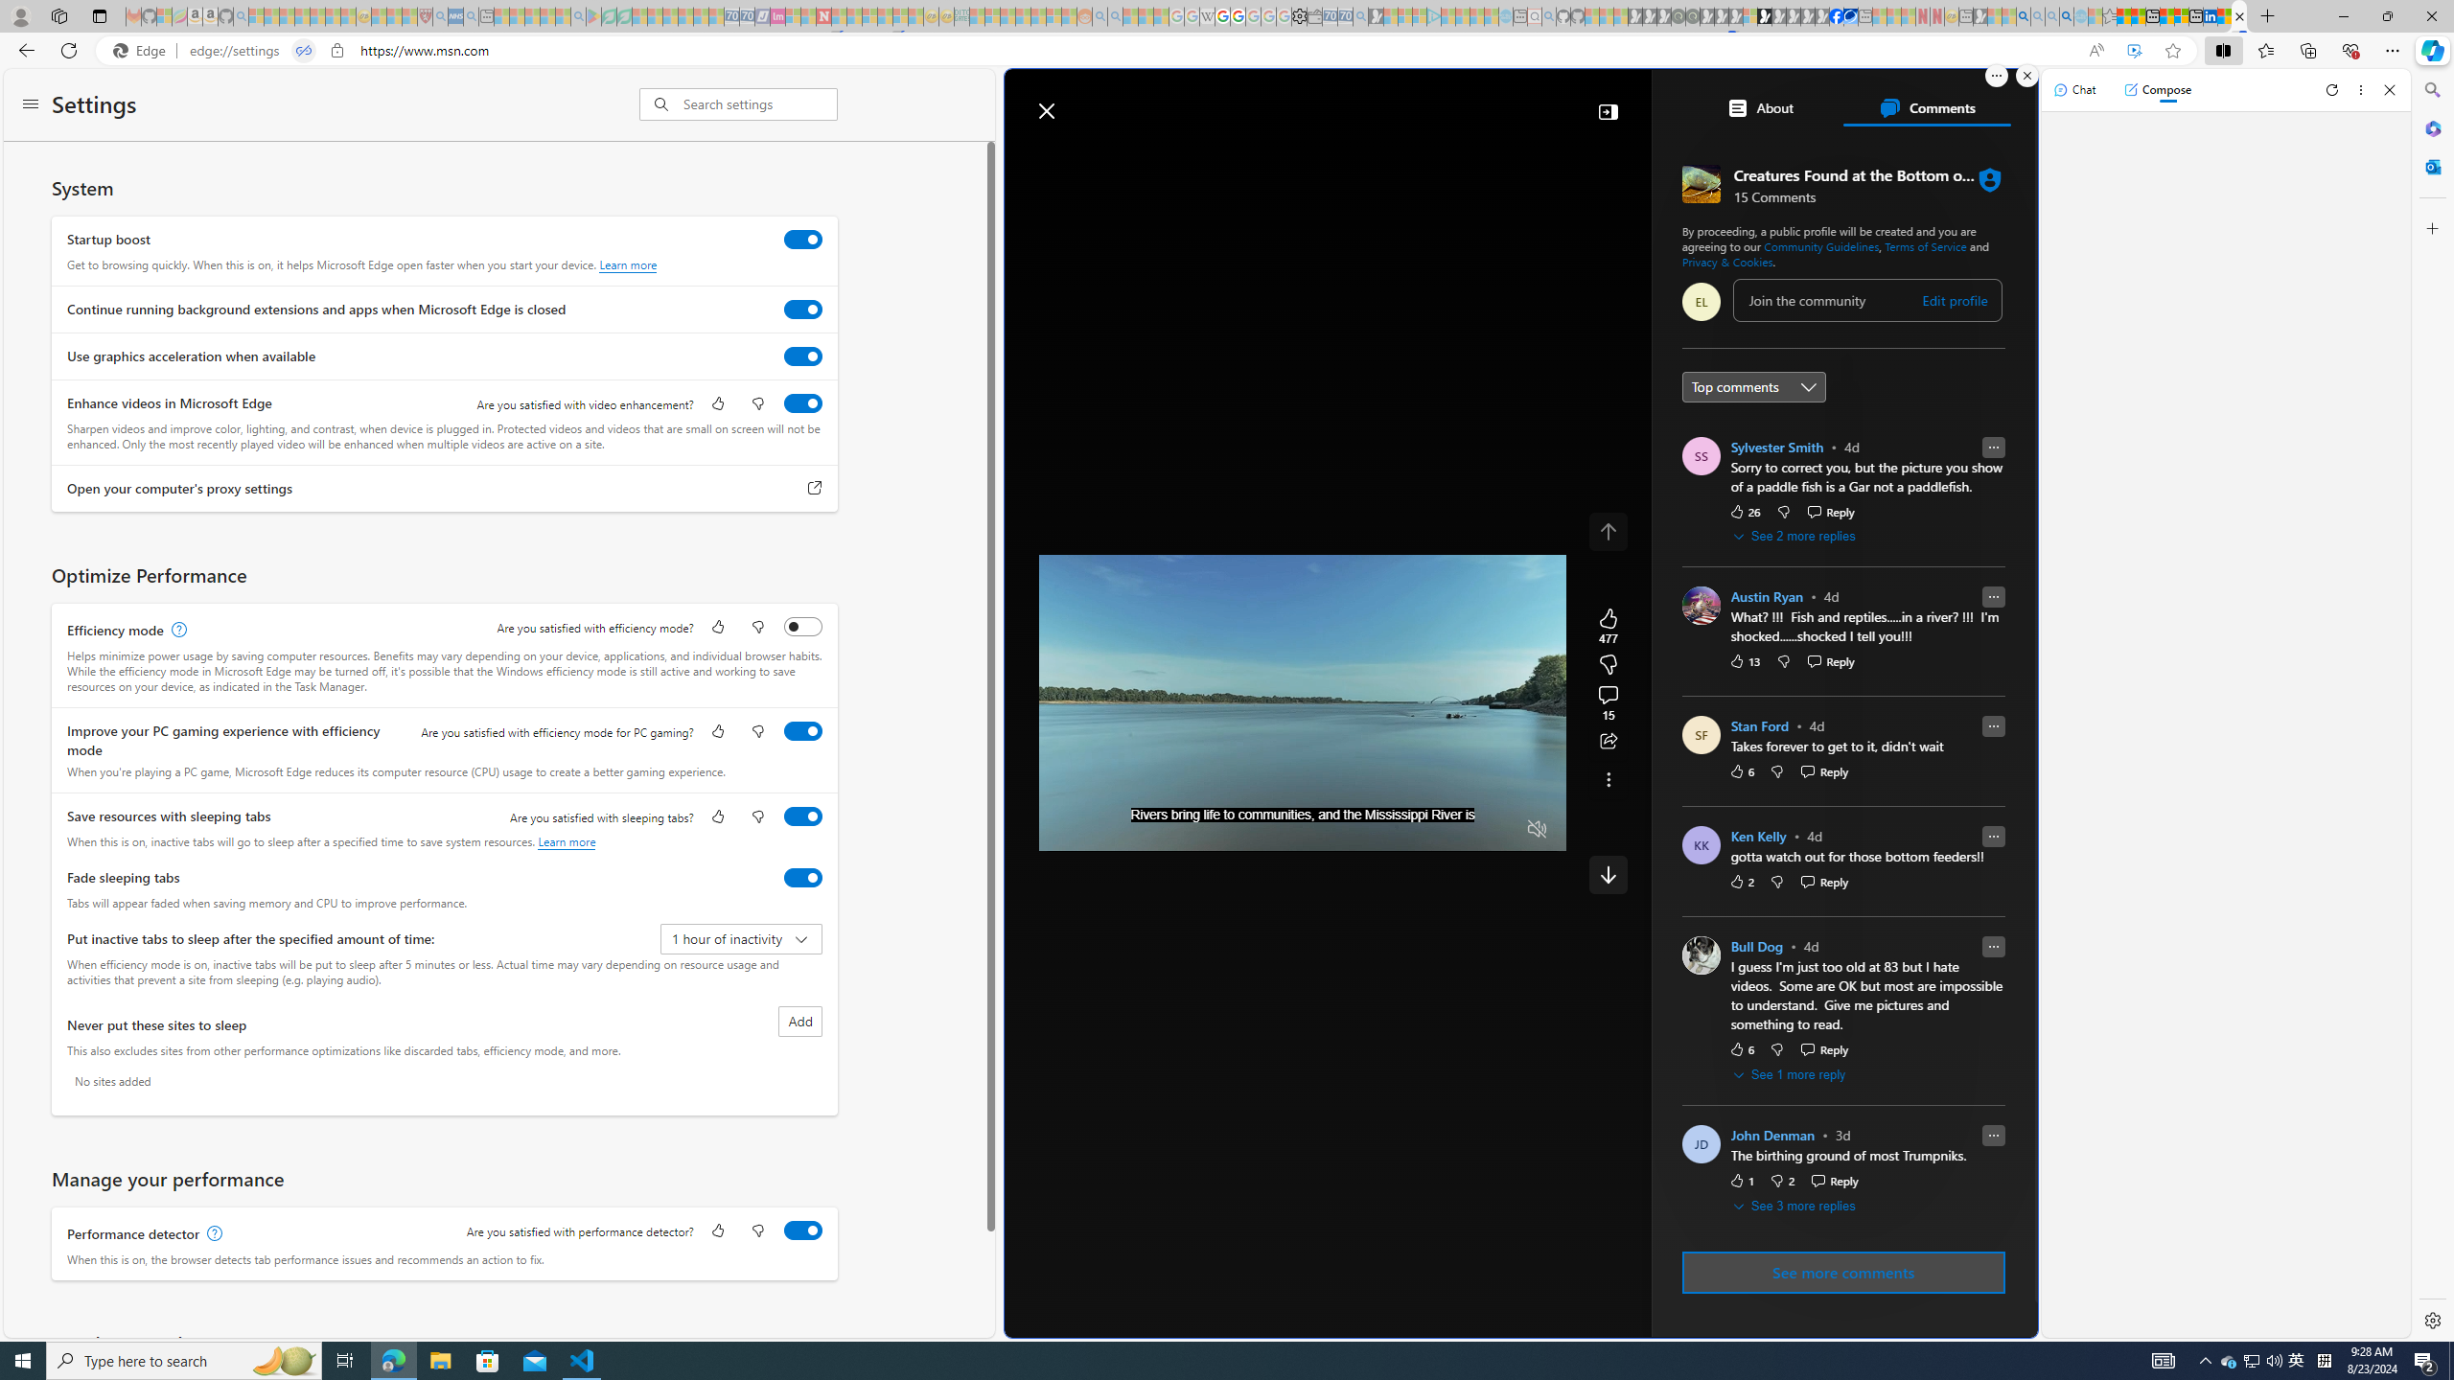 Image resolution: width=2454 pixels, height=1380 pixels. Describe the element at coordinates (471, 16) in the screenshot. I see `utah sues federal government - Search - Sleeping` at that location.